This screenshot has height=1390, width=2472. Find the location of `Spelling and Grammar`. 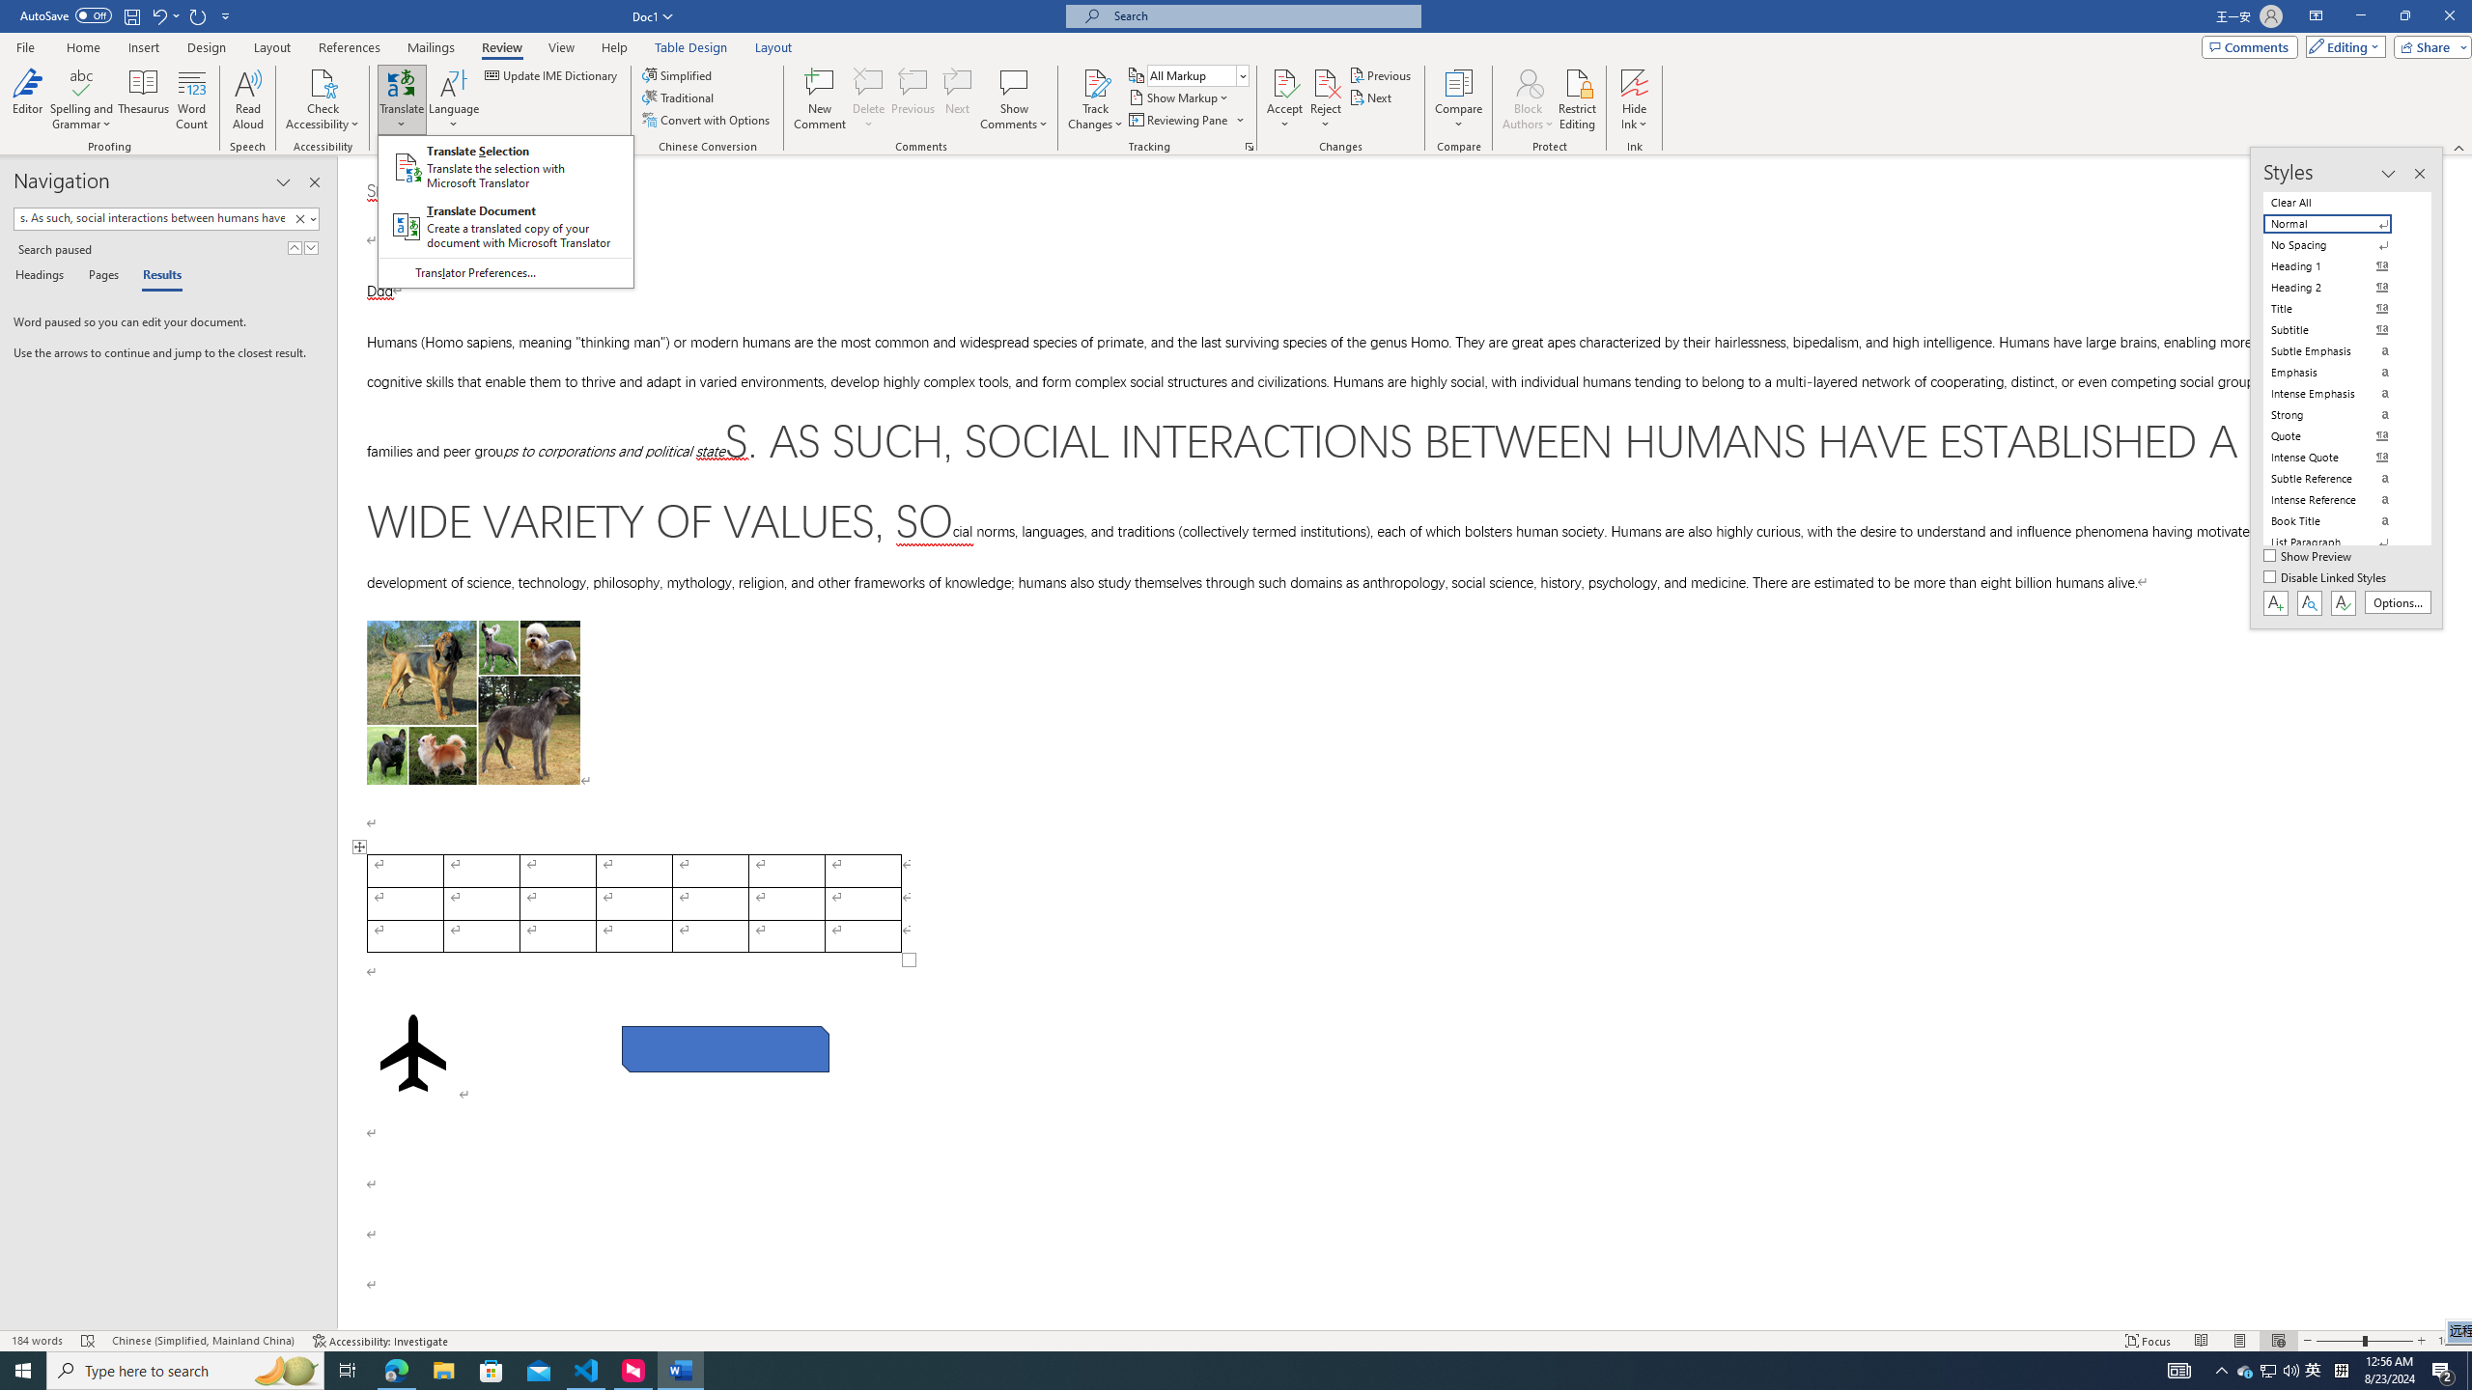

Spelling and Grammar is located at coordinates (83, 82).